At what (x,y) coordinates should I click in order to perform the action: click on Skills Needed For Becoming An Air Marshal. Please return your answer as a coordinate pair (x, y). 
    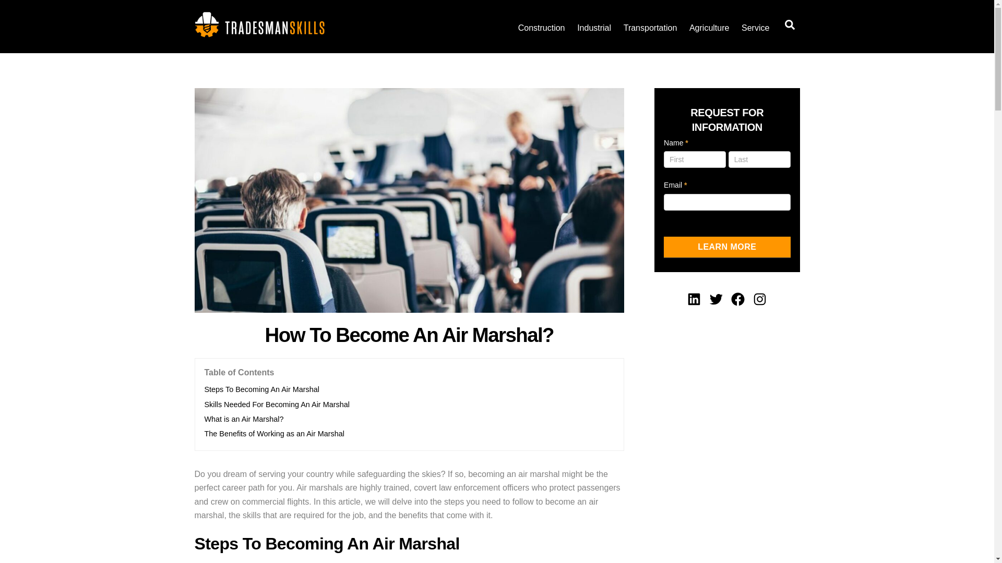
    Looking at the image, I should click on (277, 405).